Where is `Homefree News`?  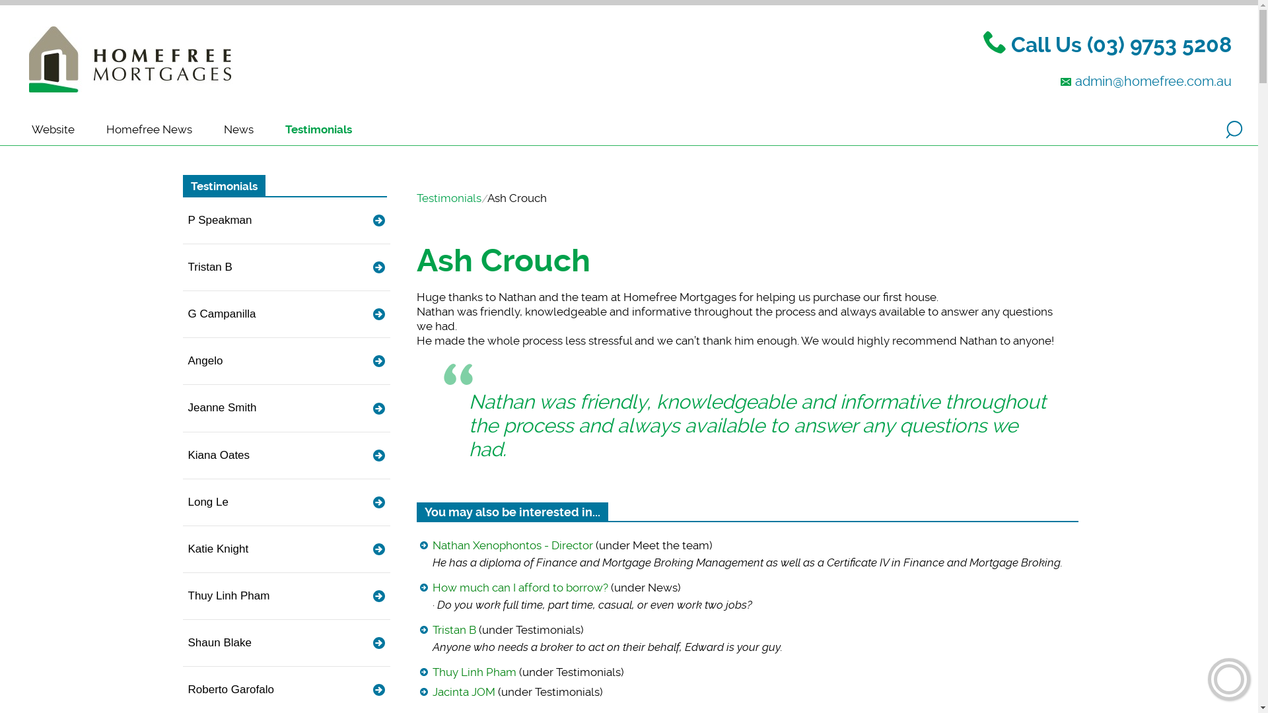 Homefree News is located at coordinates (149, 129).